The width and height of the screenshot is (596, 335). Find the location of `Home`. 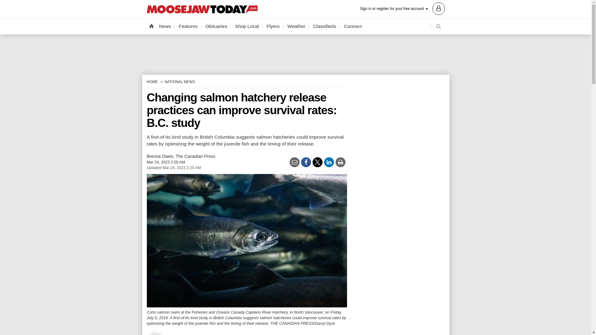

Home is located at coordinates (151, 26).